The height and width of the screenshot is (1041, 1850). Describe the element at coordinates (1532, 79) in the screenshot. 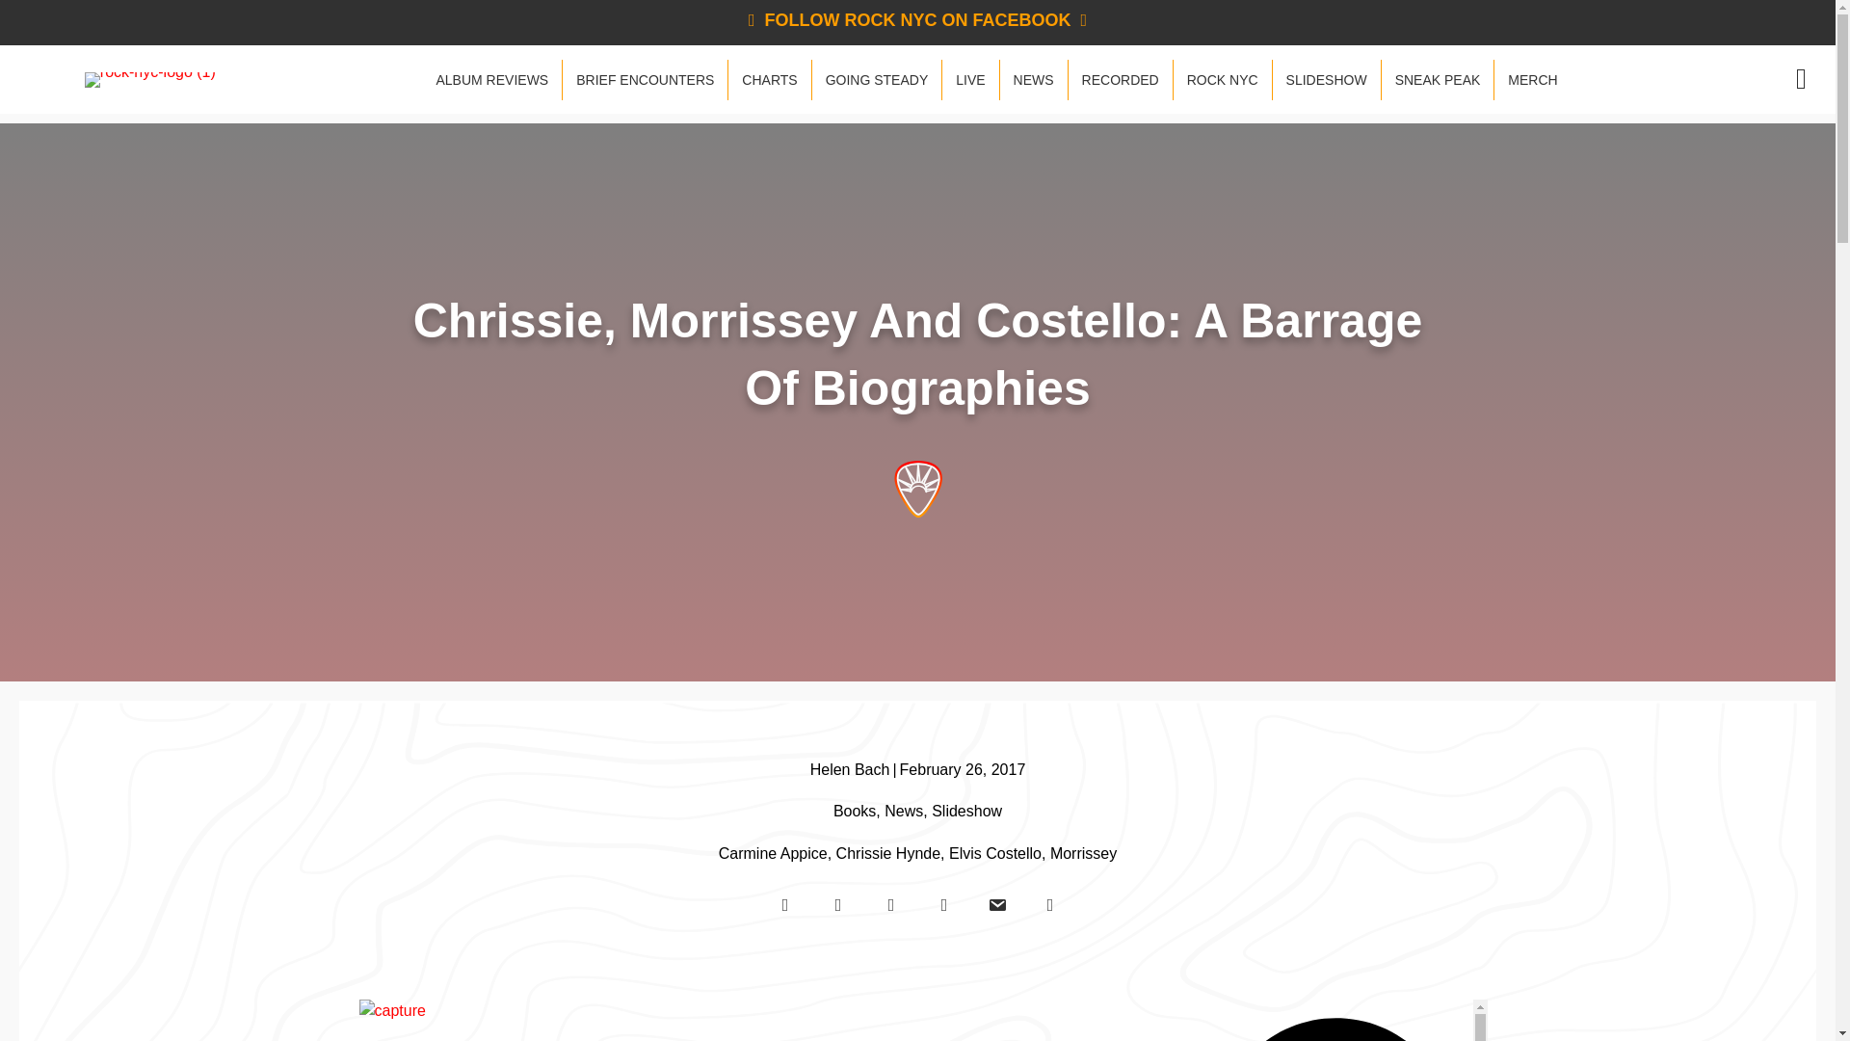

I see `MERCH` at that location.